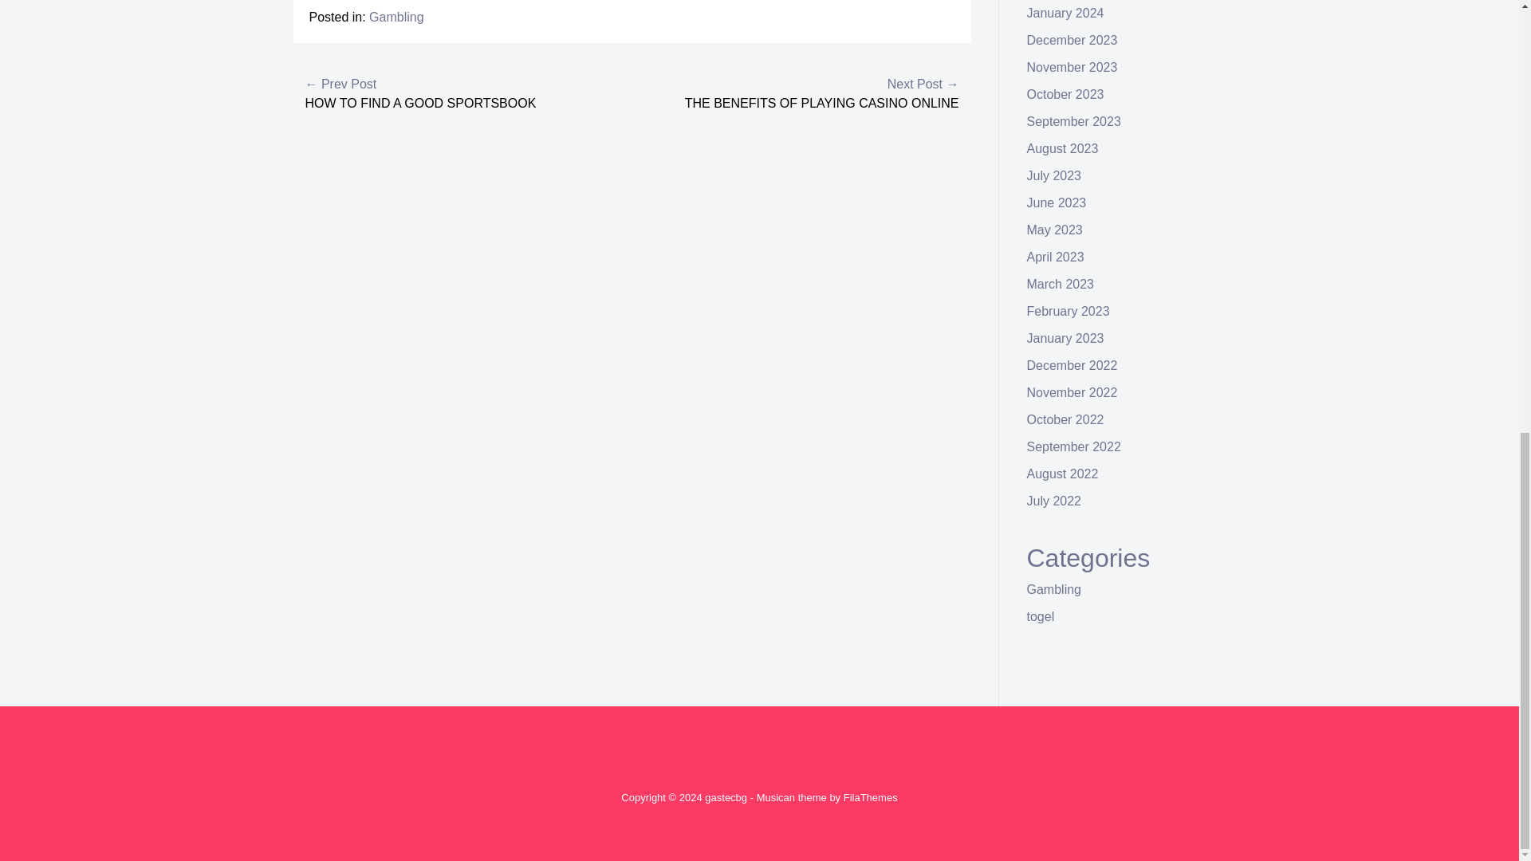 The width and height of the screenshot is (1531, 861). Describe the element at coordinates (1056, 257) in the screenshot. I see `April 2023` at that location.